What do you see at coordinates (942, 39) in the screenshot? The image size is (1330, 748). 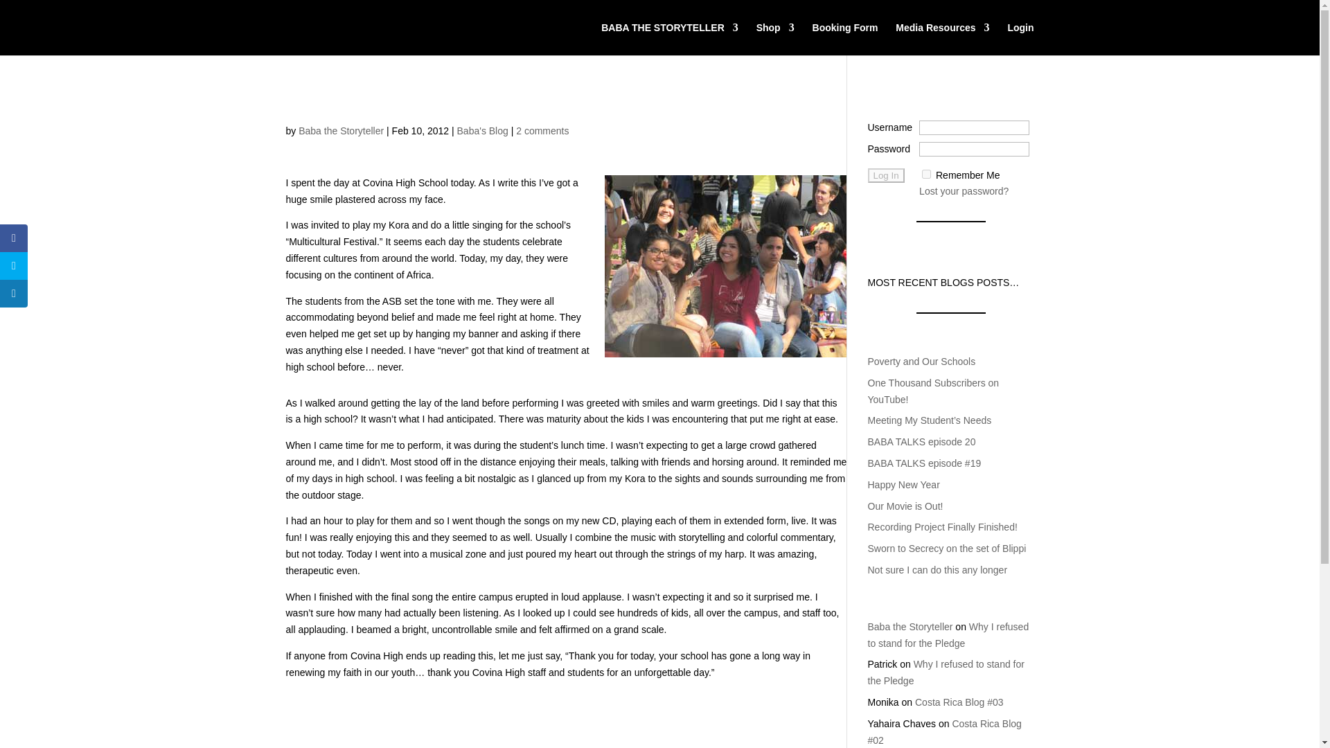 I see `Media Resources` at bounding box center [942, 39].